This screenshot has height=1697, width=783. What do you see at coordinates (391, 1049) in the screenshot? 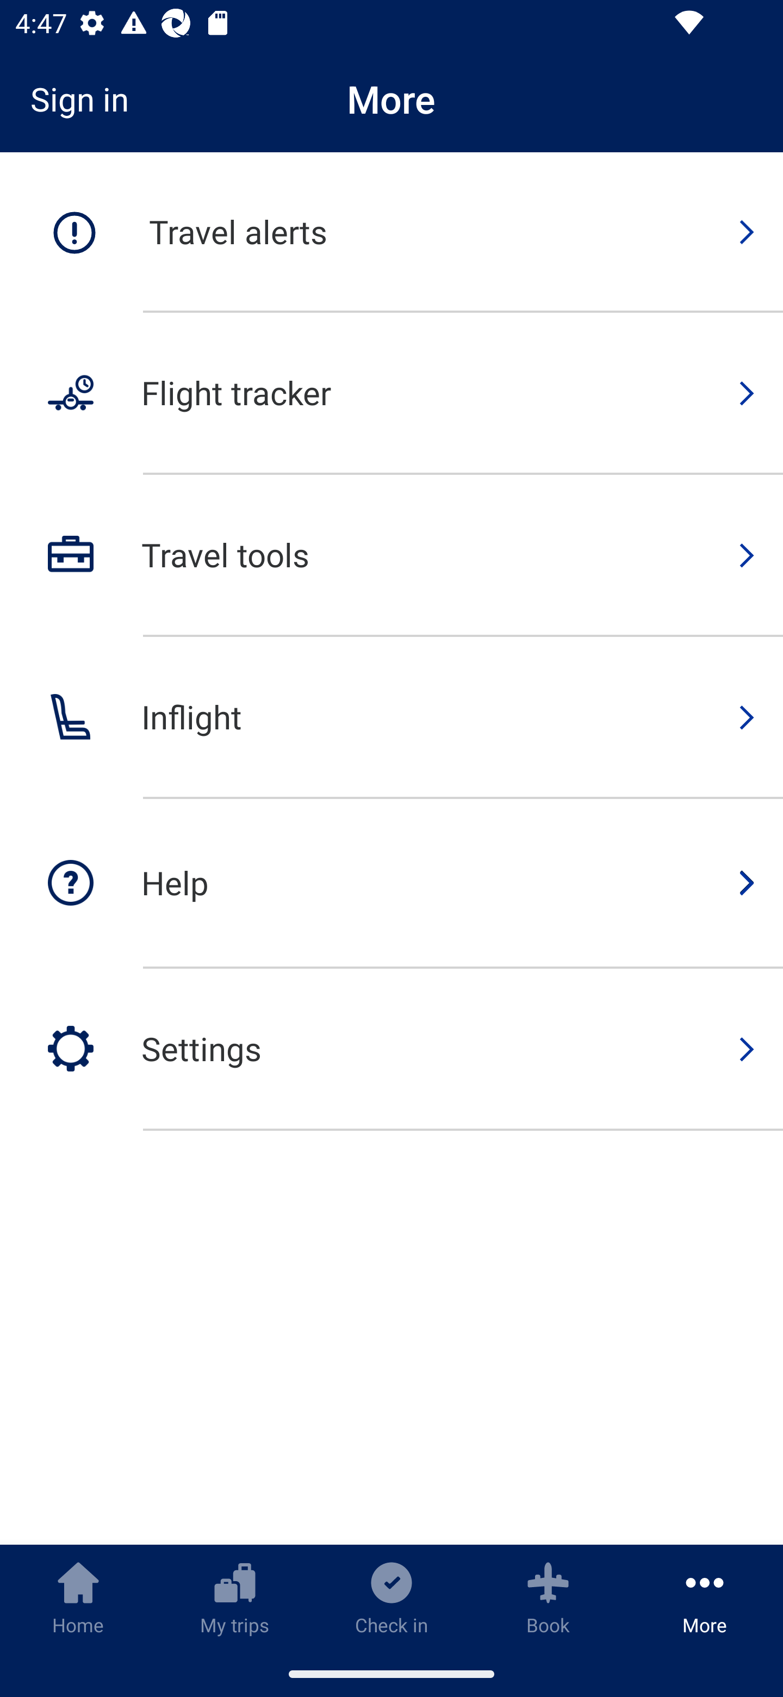
I see `Settings` at bounding box center [391, 1049].